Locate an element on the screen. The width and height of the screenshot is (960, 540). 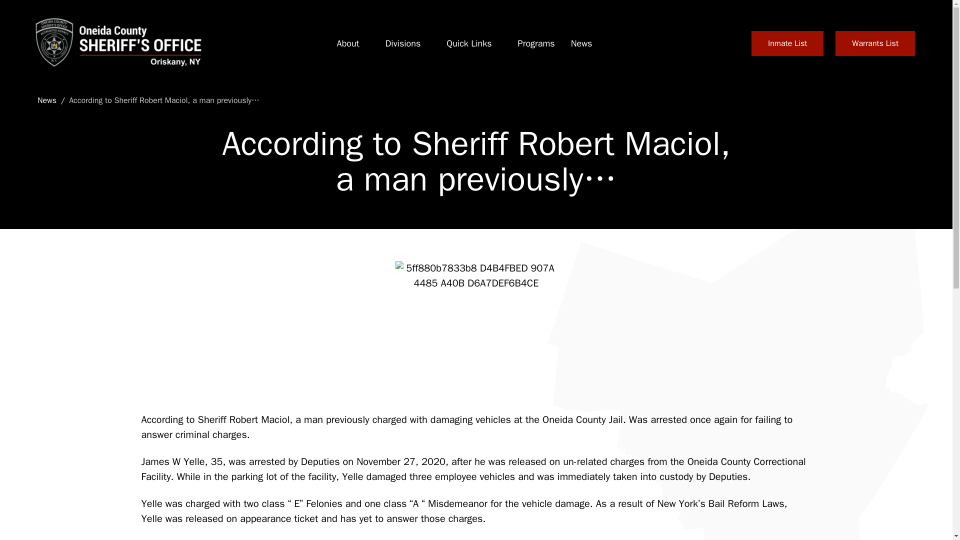
Inmate List is located at coordinates (787, 43).